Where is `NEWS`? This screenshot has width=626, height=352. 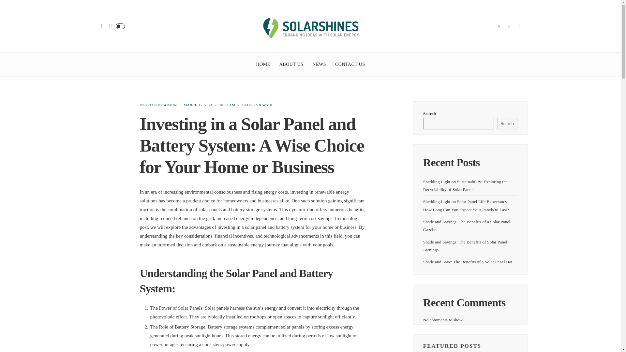
NEWS is located at coordinates (319, 65).